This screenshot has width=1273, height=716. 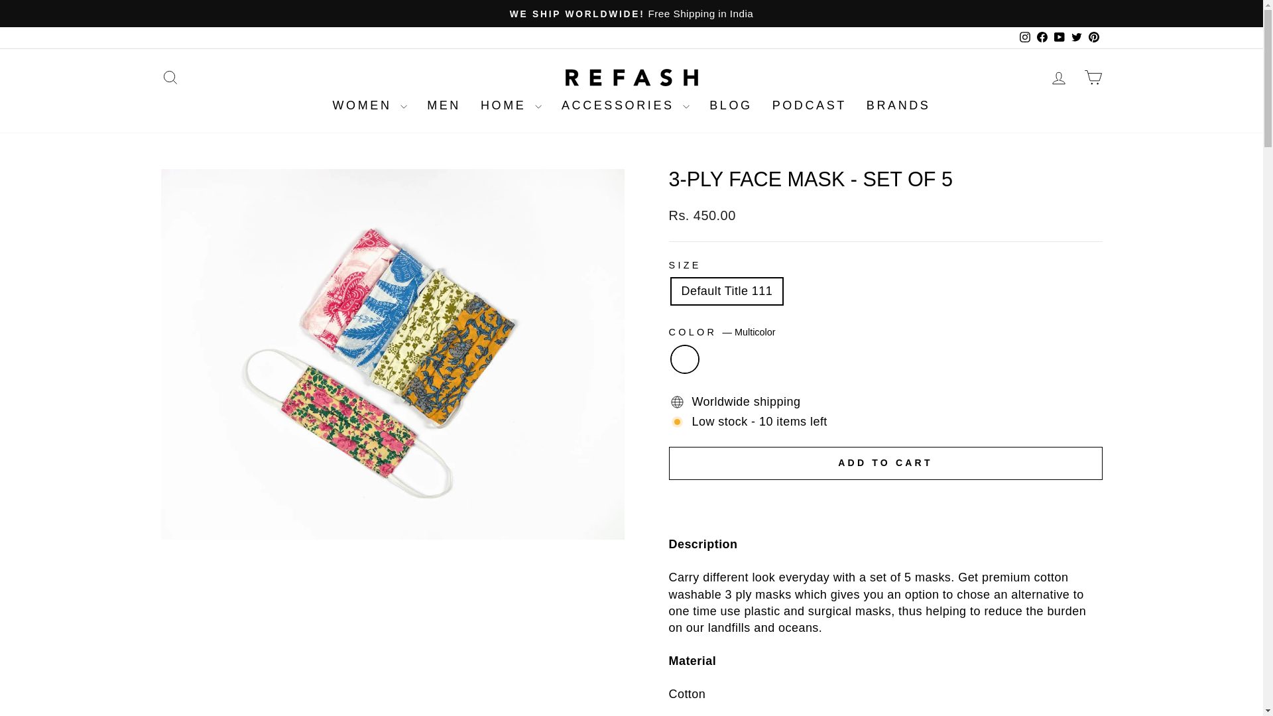 What do you see at coordinates (1024, 36) in the screenshot?
I see `instagram` at bounding box center [1024, 36].